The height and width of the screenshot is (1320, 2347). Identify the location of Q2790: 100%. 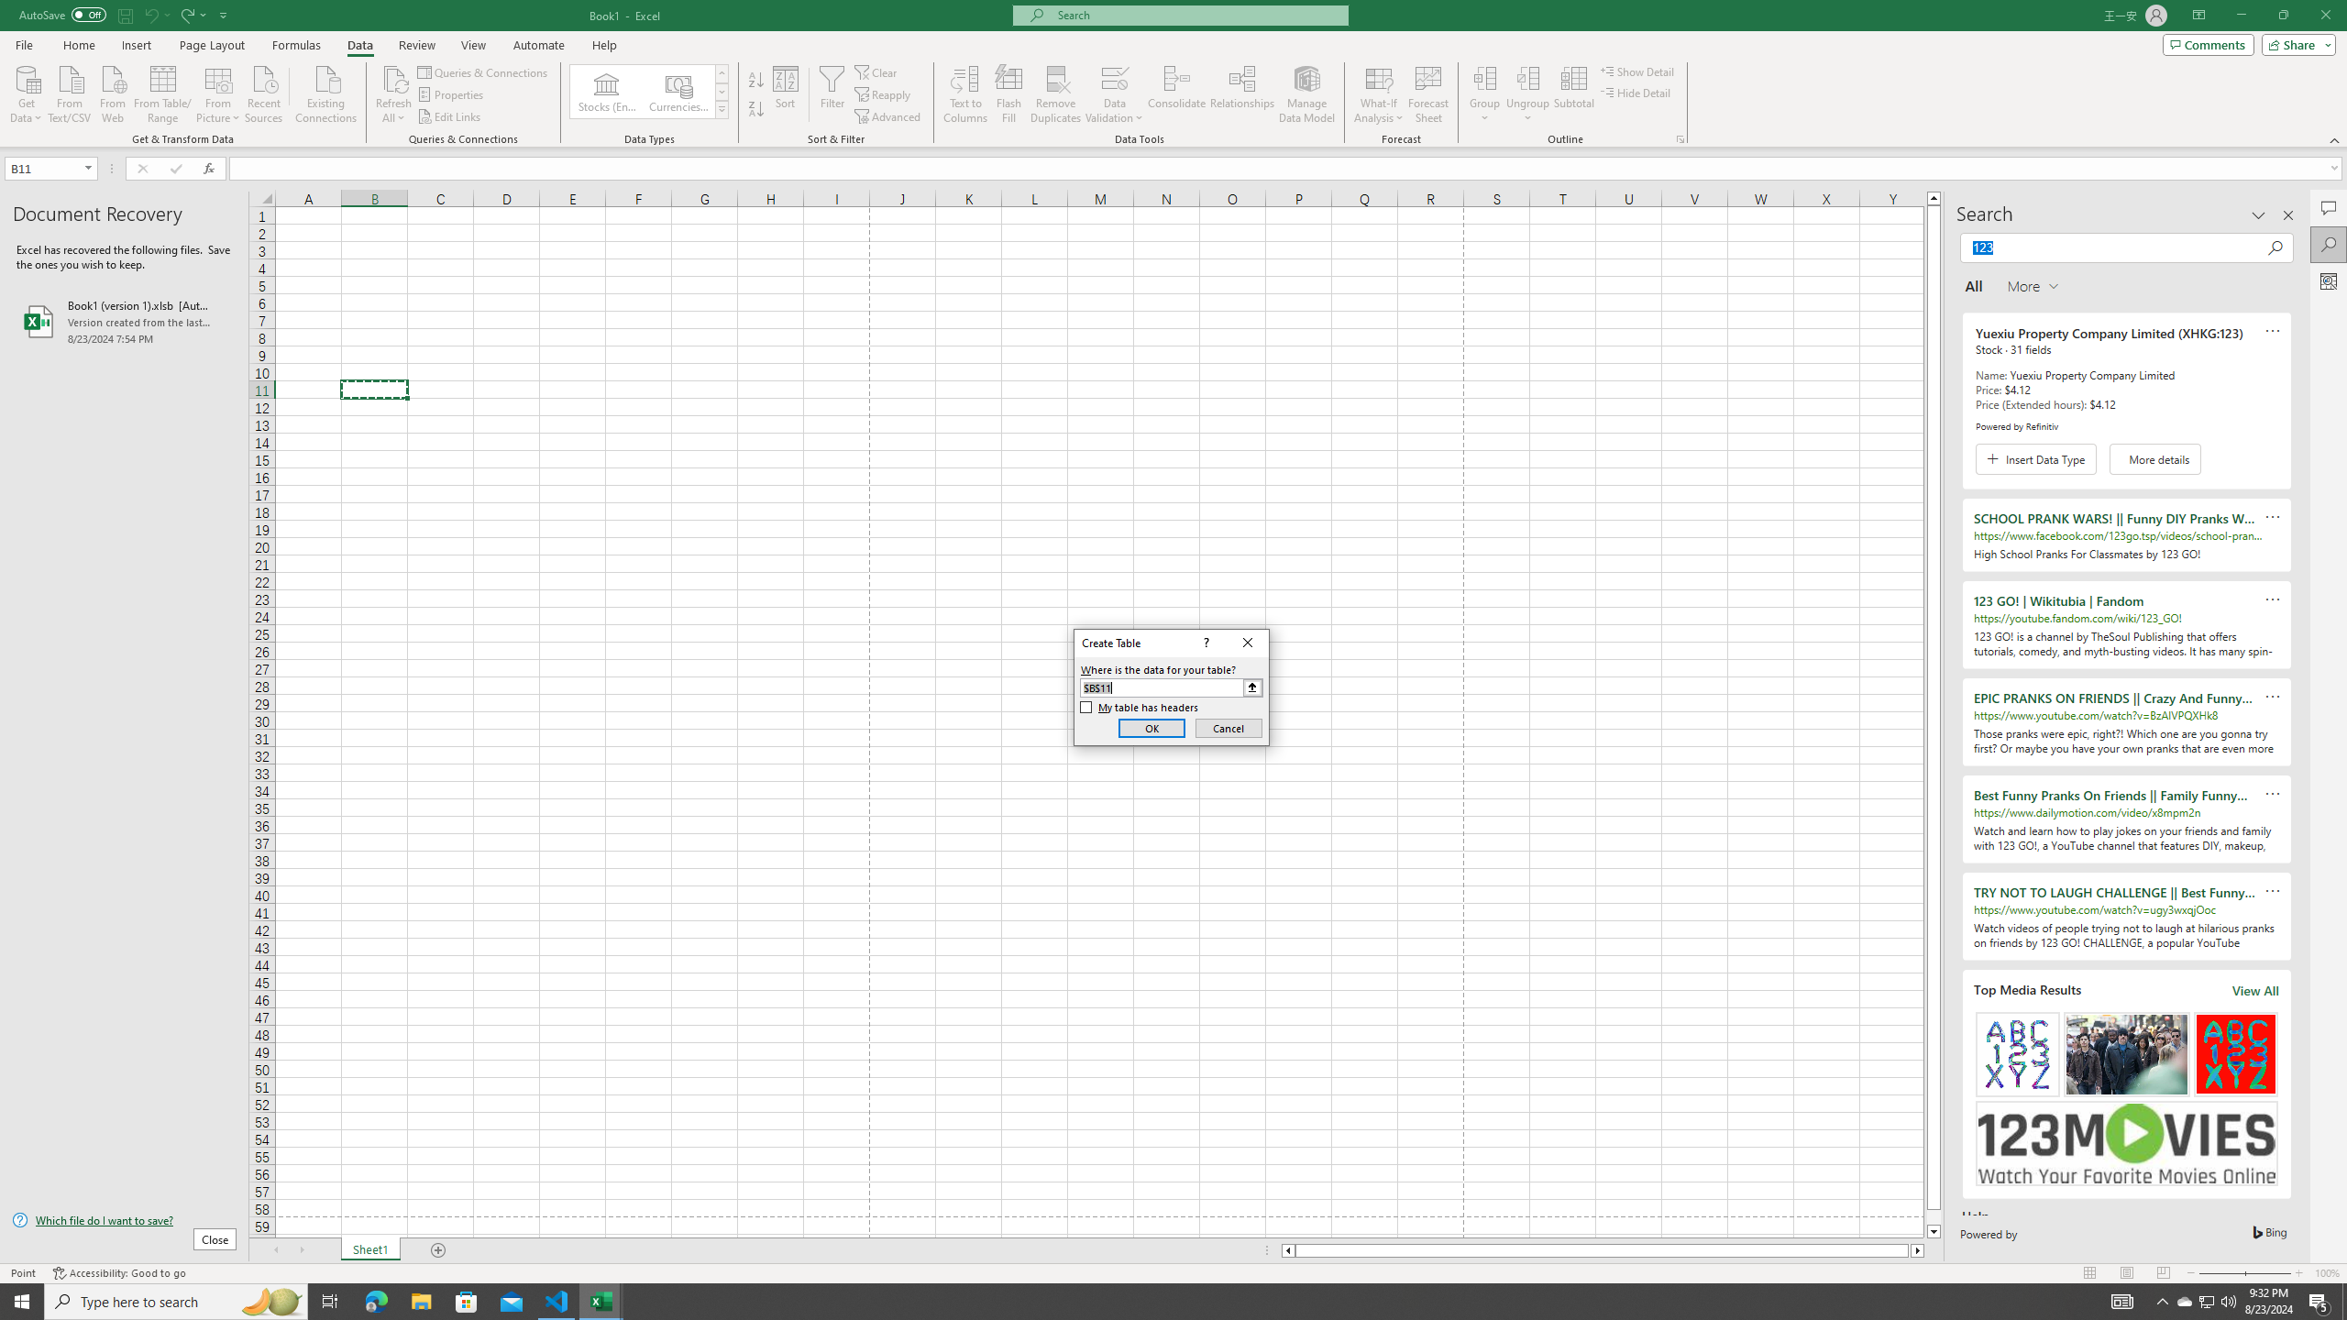
(2228, 1302).